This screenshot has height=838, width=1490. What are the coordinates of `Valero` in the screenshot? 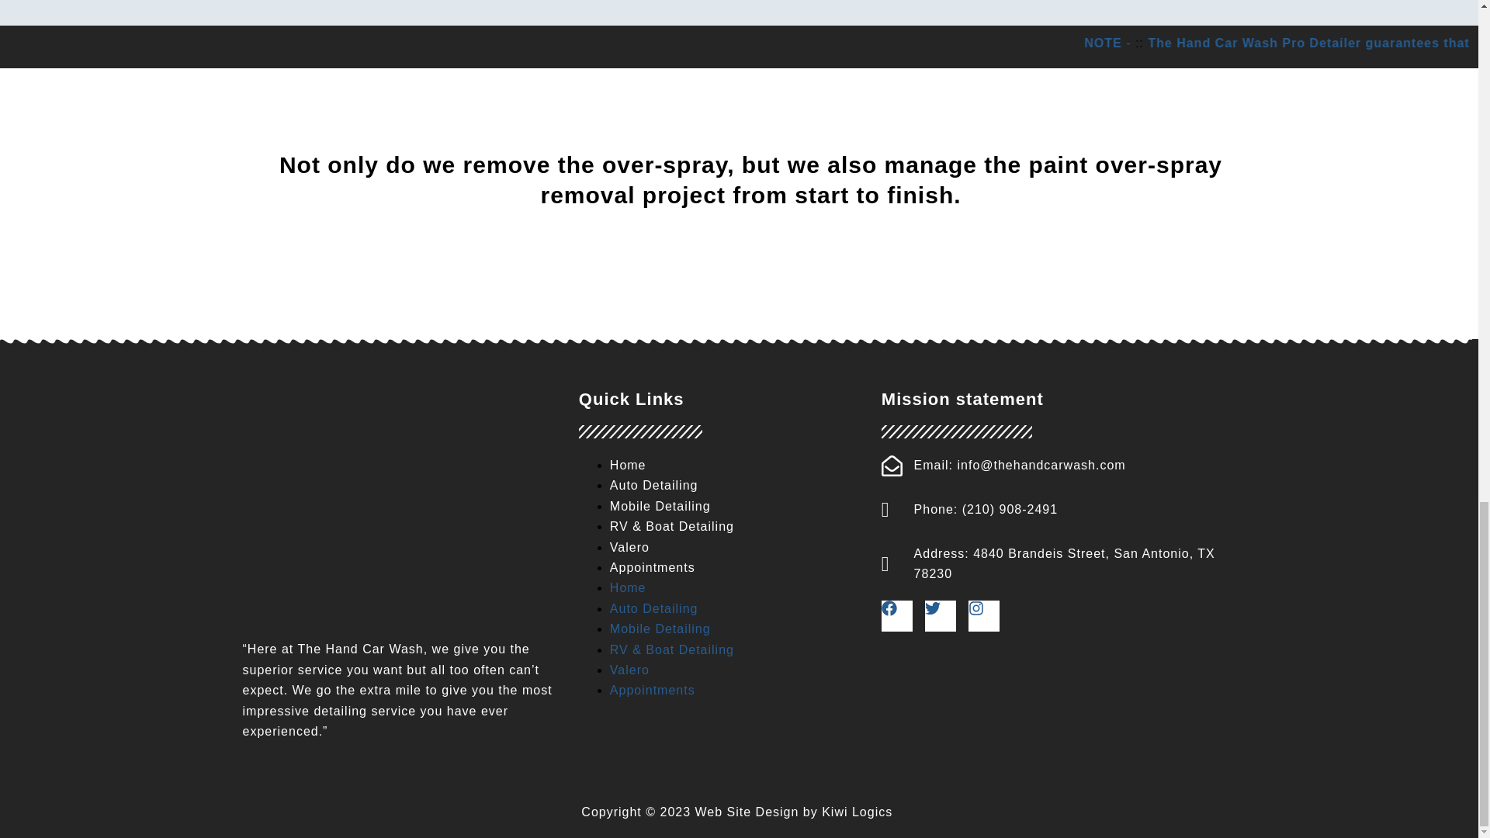 It's located at (629, 546).